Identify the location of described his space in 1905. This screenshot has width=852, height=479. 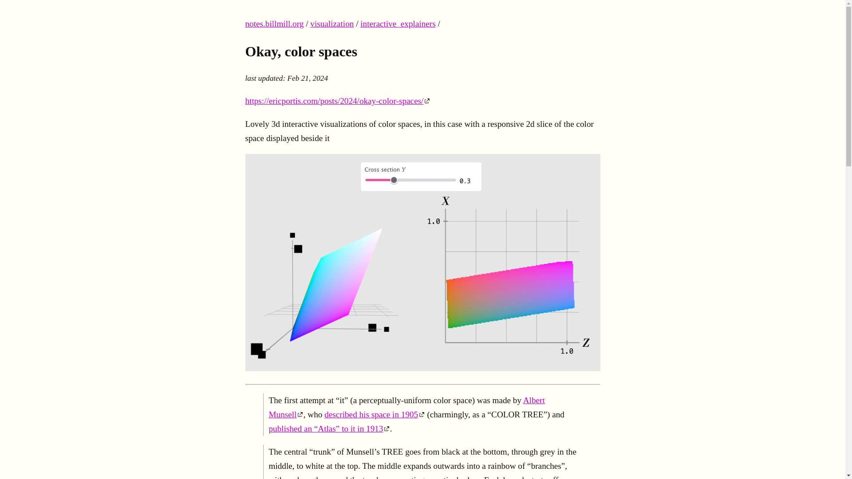
(375, 414).